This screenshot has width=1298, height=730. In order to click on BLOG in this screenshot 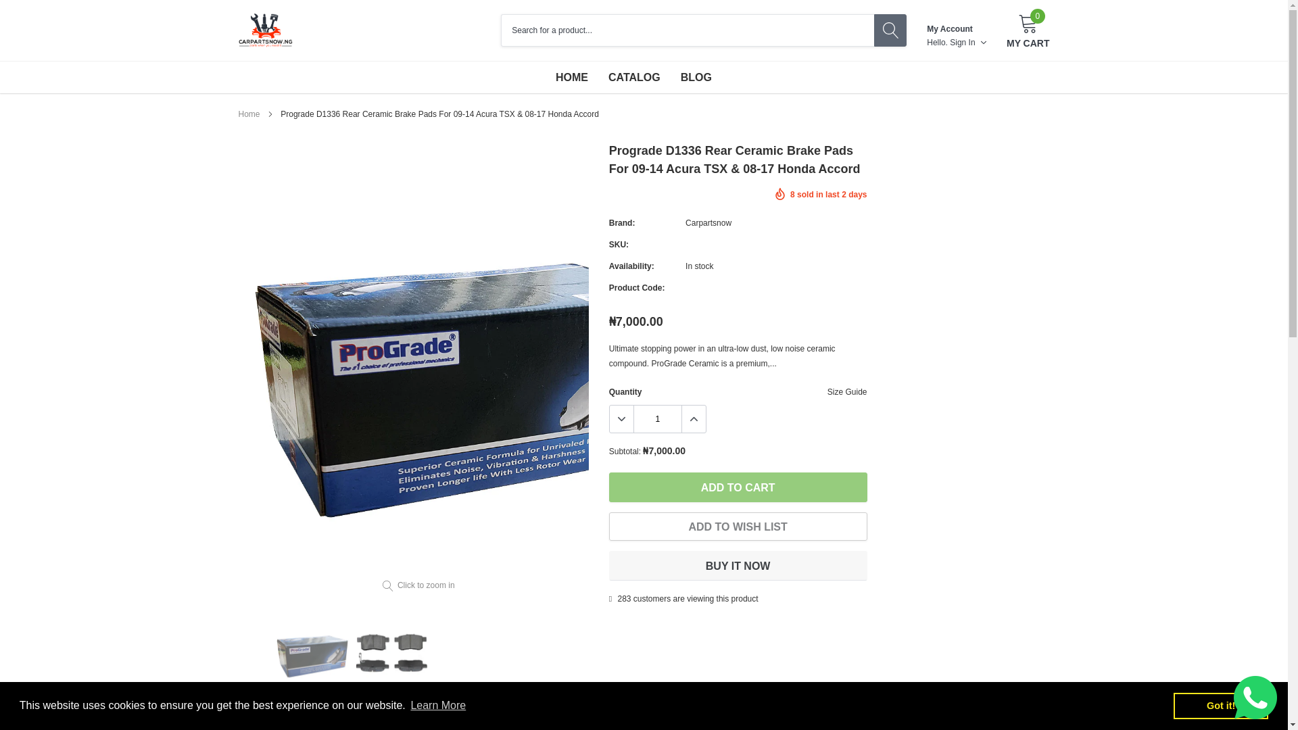, I will do `click(696, 77)`.